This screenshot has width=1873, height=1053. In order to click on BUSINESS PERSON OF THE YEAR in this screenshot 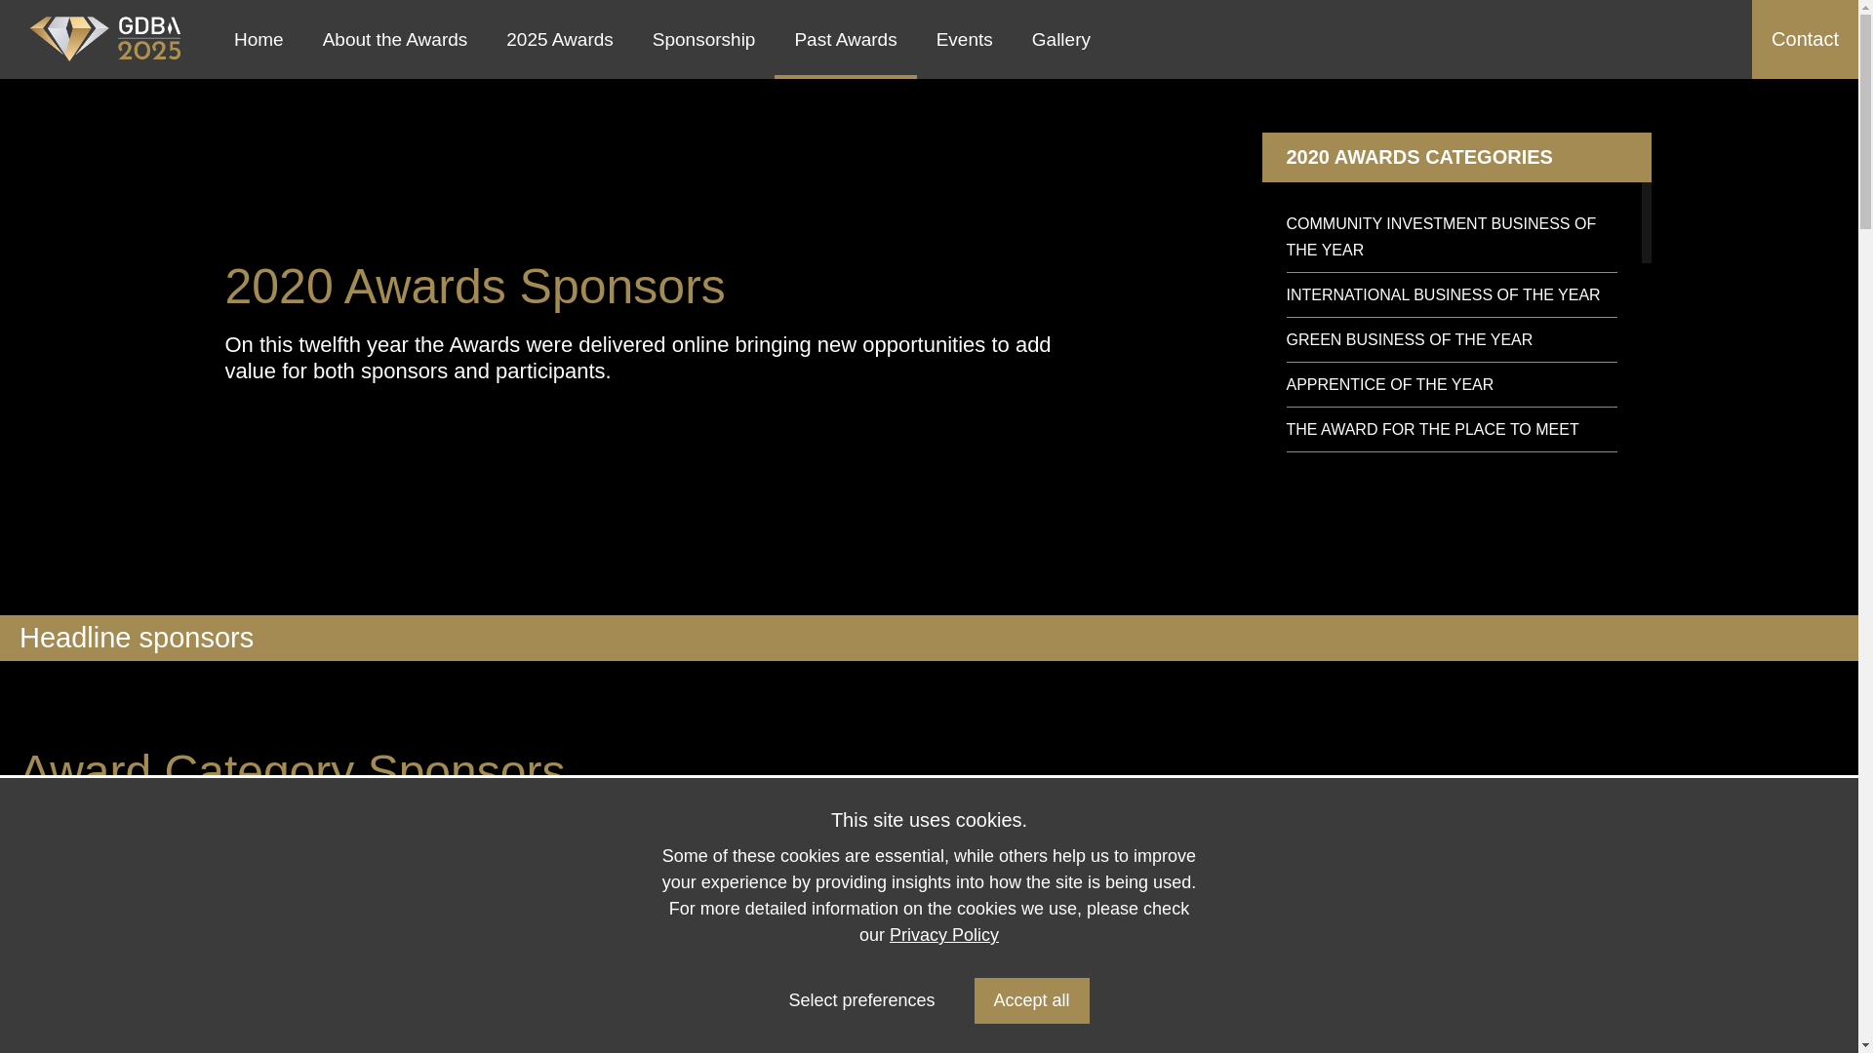, I will do `click(1450, 1028)`.